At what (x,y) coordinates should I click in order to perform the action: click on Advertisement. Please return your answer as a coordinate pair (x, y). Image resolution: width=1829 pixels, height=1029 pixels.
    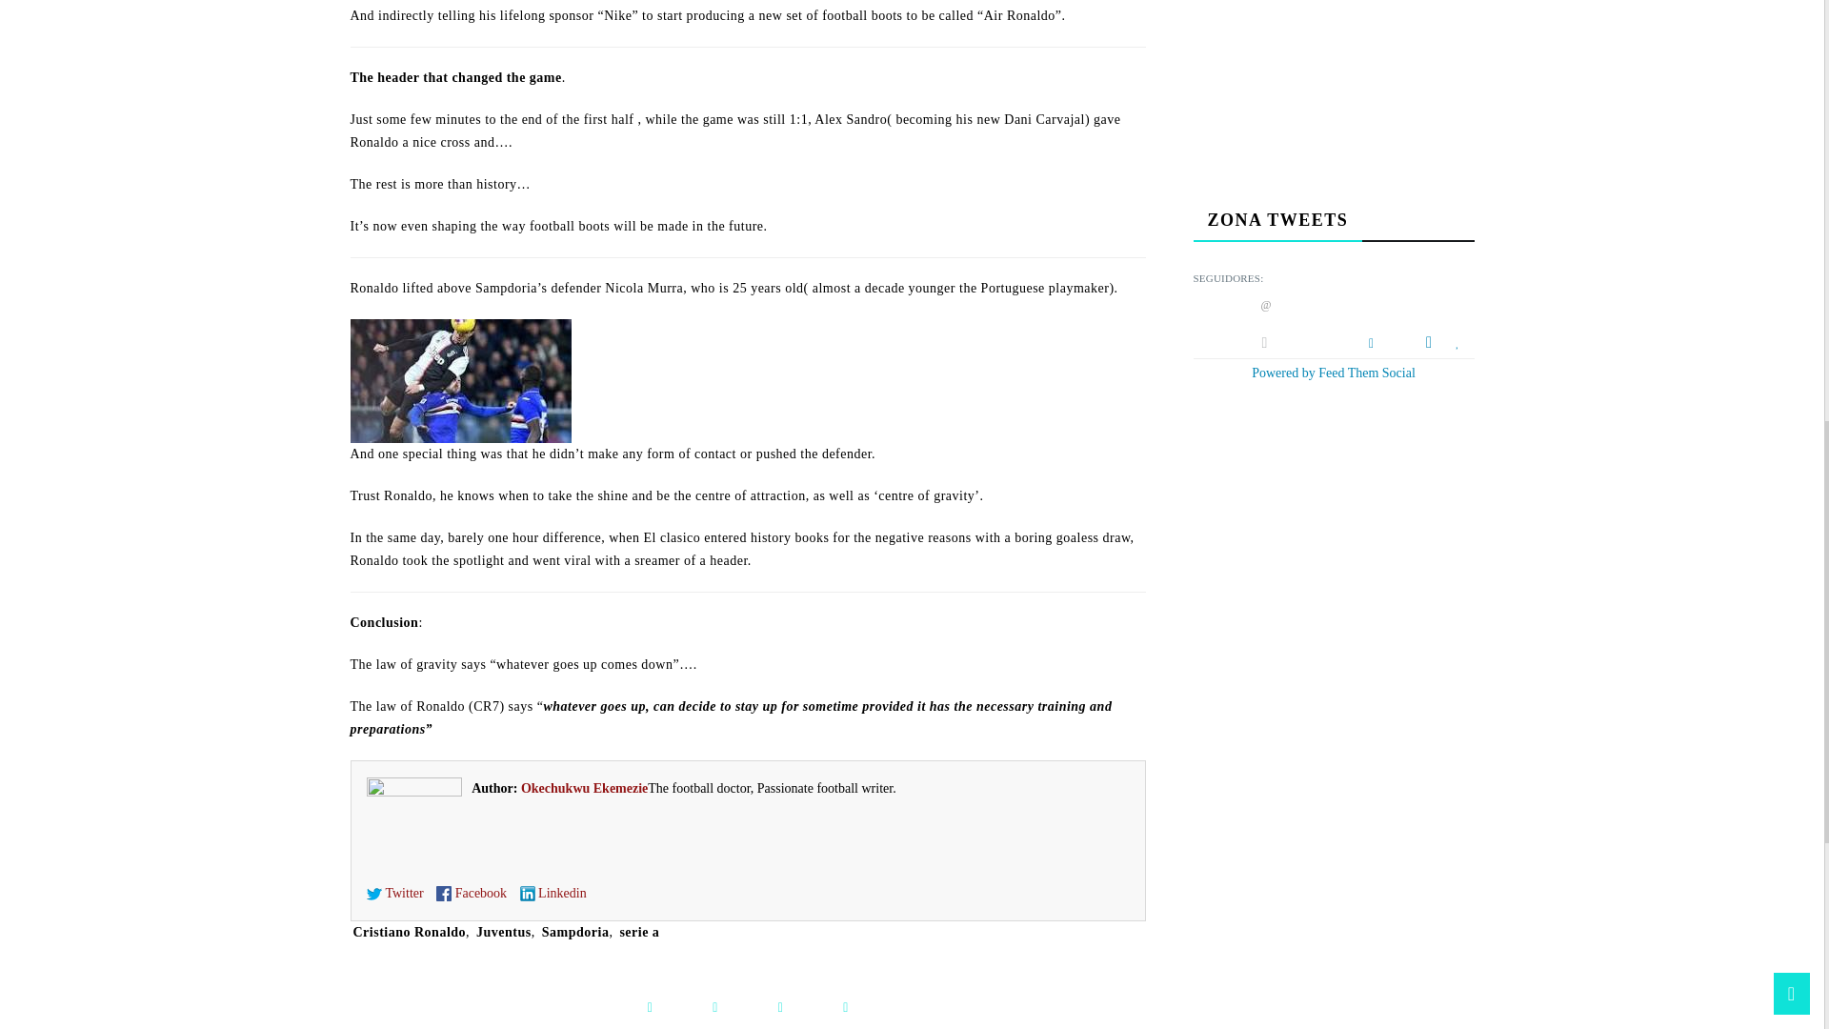
    Looking at the image, I should click on (1335, 80).